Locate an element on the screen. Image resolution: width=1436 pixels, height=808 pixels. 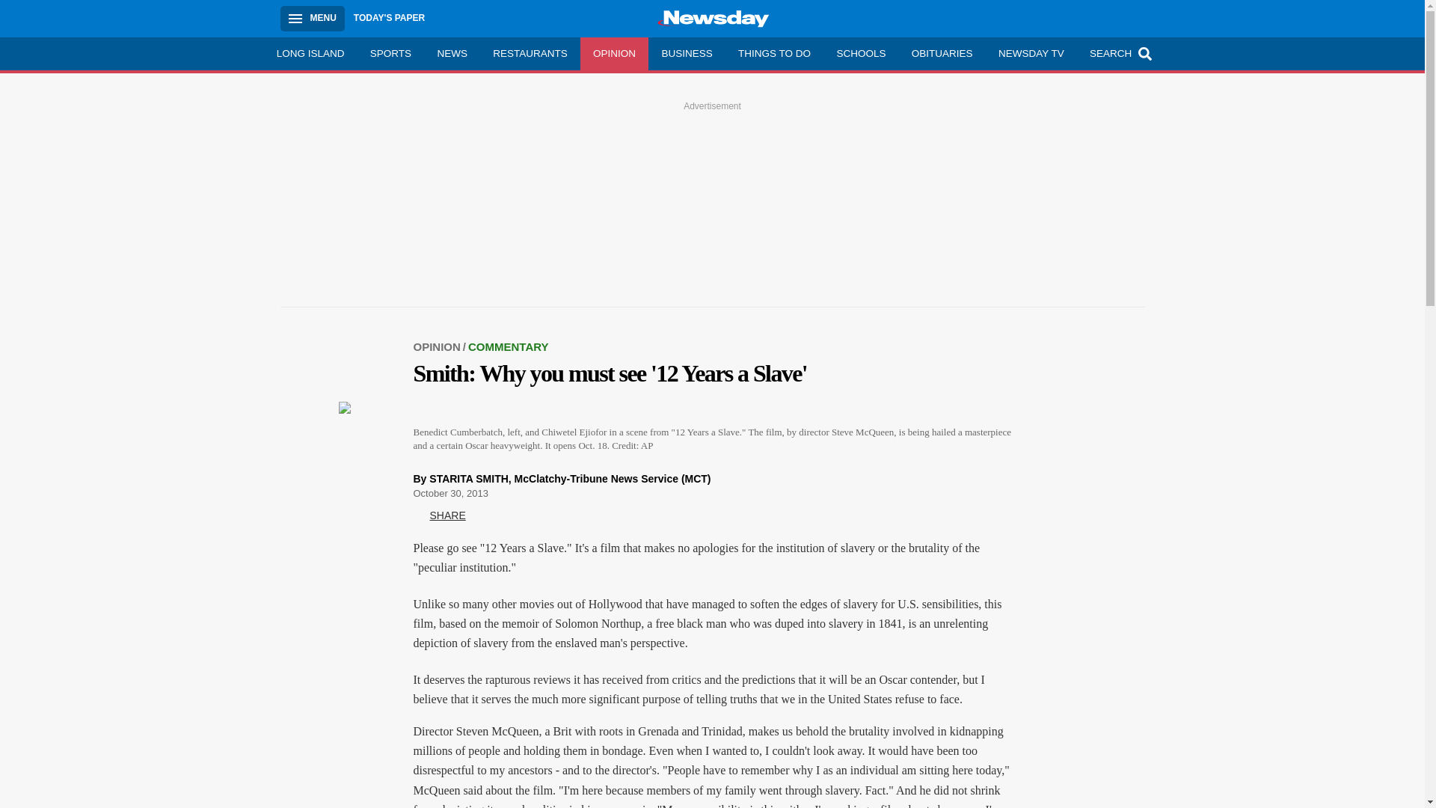
SCHOOLS is located at coordinates (860, 53).